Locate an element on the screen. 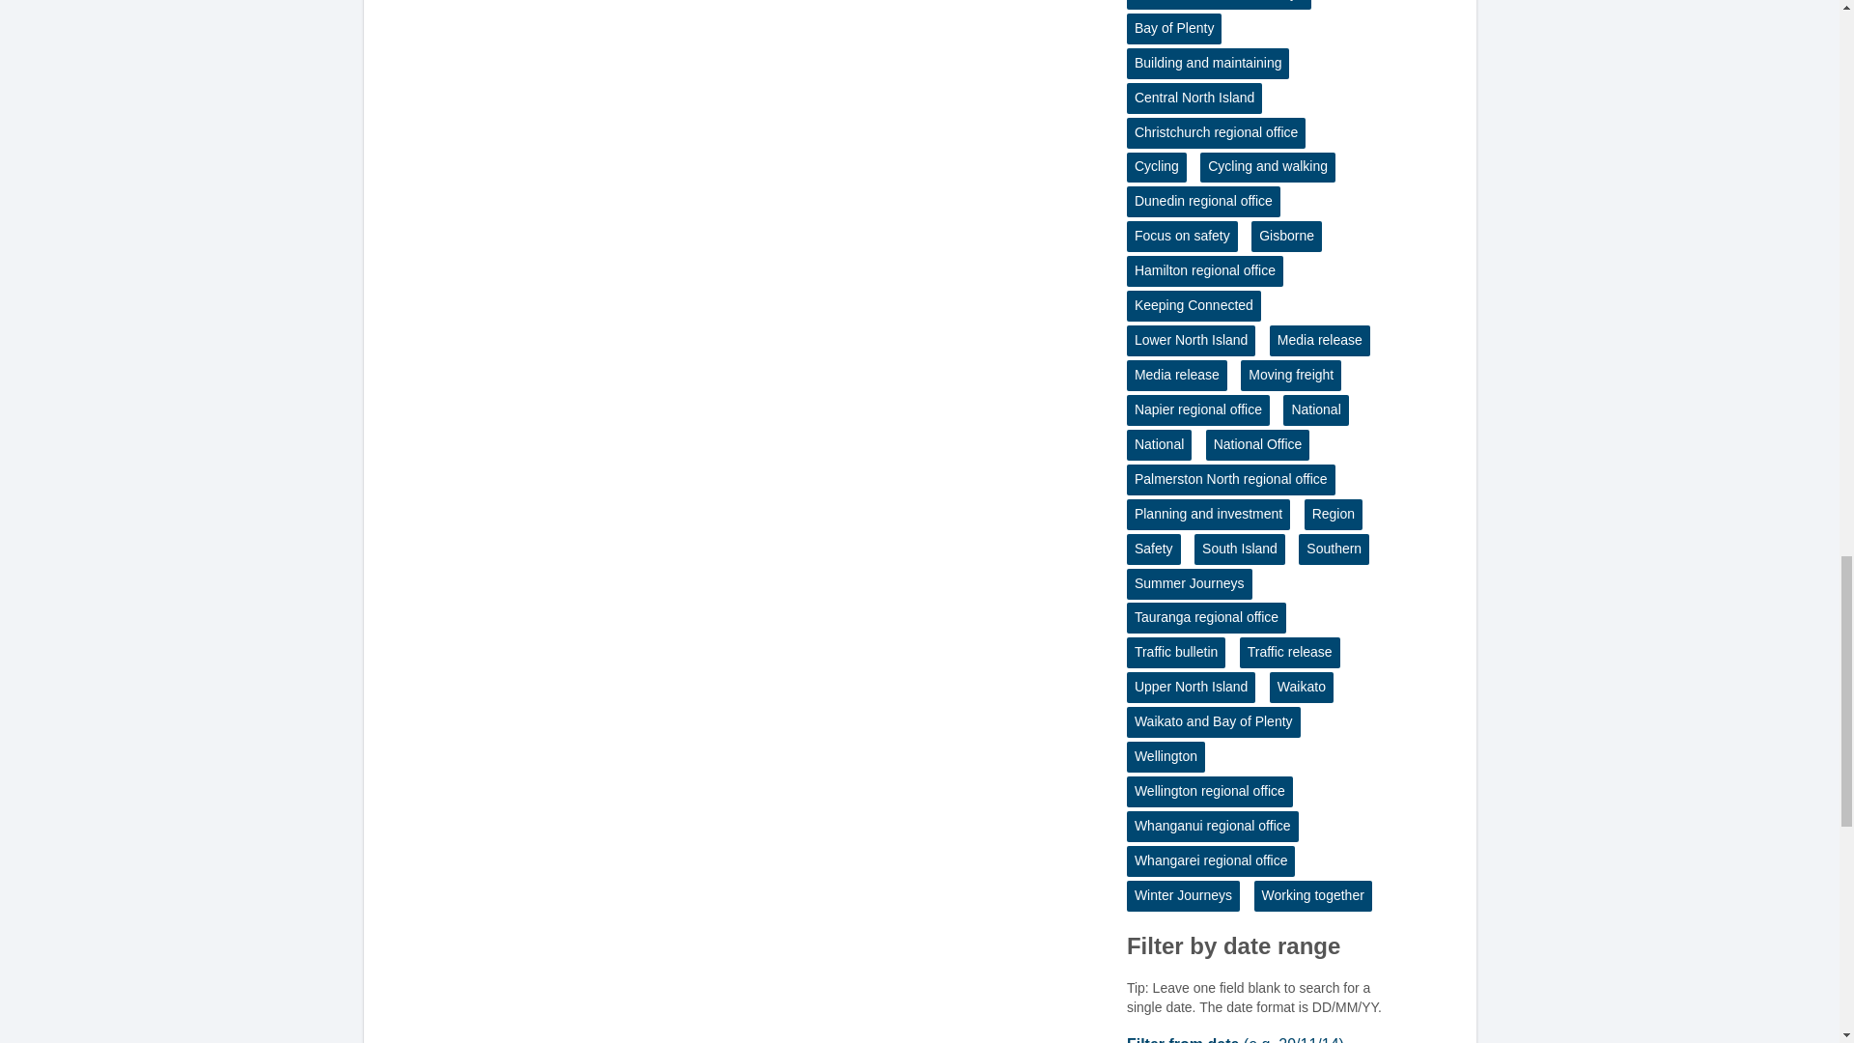 The width and height of the screenshot is (1854, 1043). View items tagged Central North Island is located at coordinates (1194, 99).